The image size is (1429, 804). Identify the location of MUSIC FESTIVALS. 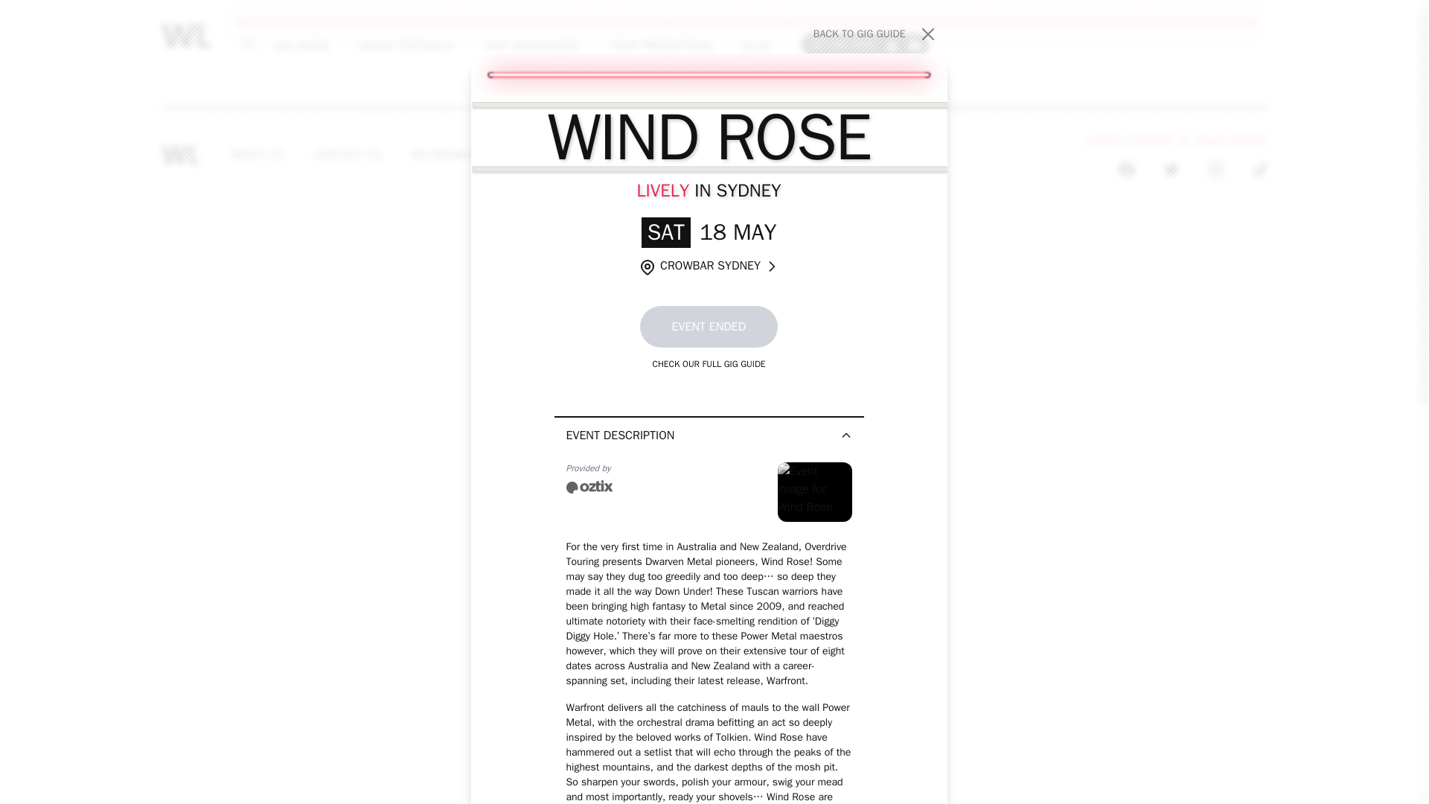
(405, 45).